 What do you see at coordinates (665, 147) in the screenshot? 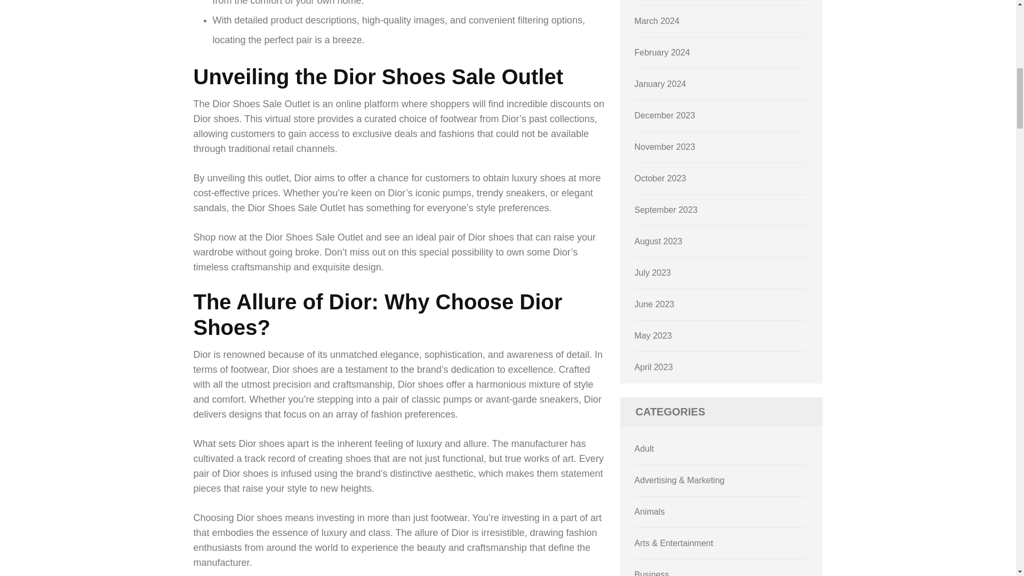
I see `November 2023` at bounding box center [665, 147].